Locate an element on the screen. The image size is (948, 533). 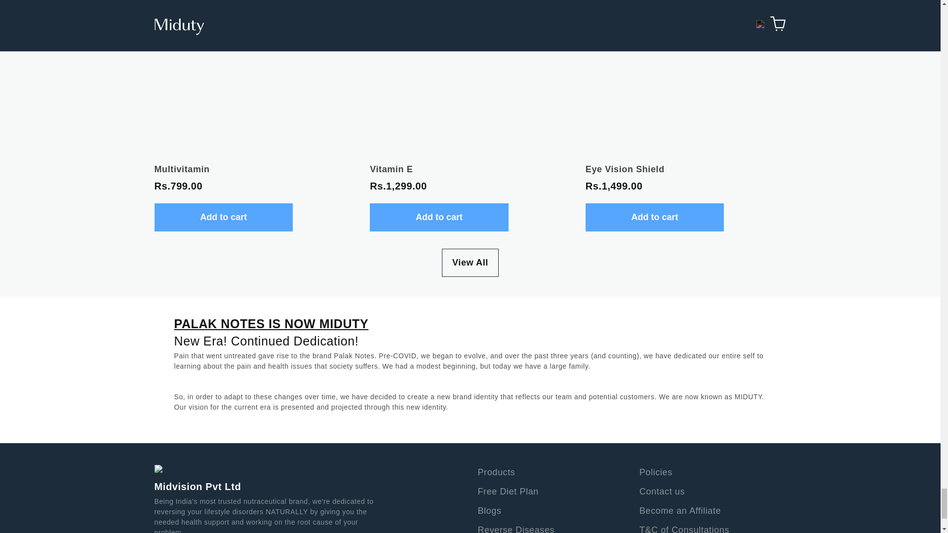
Add to cart is located at coordinates (438, 217).